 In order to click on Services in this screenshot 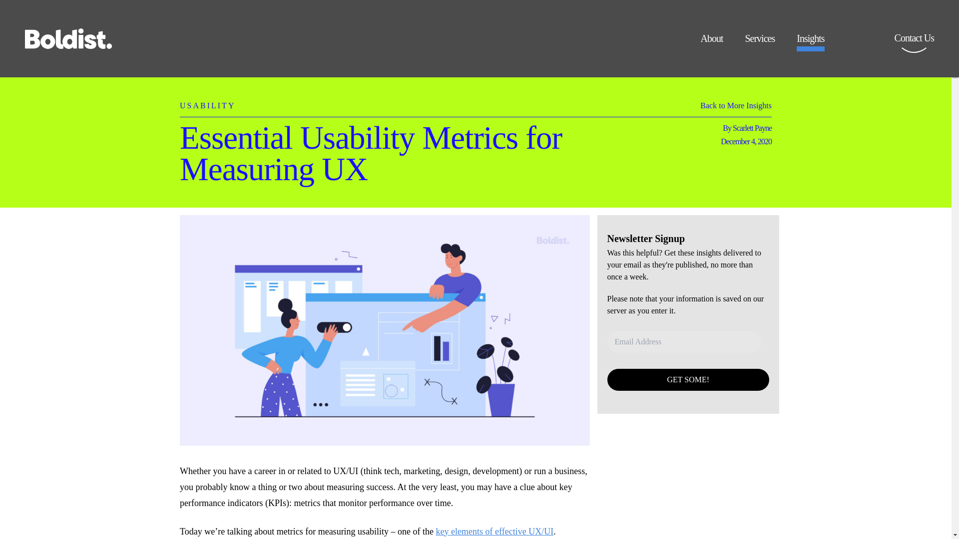, I will do `click(760, 42)`.